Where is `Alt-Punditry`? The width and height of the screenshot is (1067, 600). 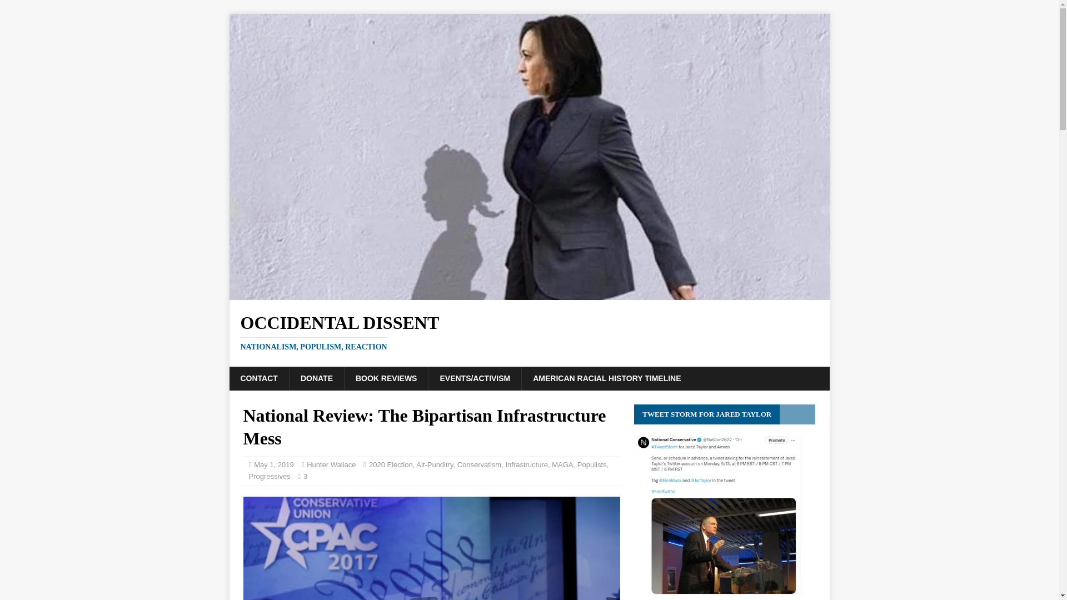 Alt-Punditry is located at coordinates (434, 464).